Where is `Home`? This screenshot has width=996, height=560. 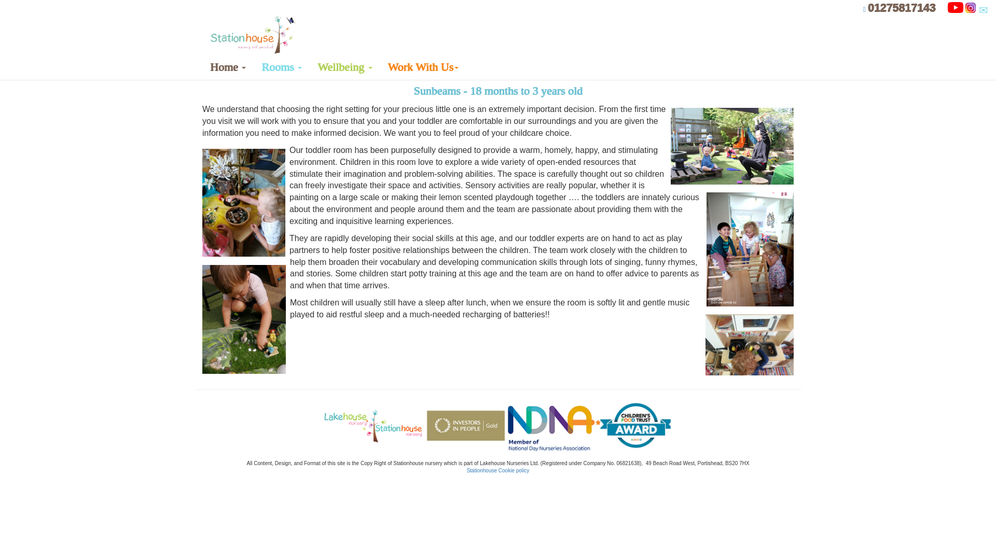
Home is located at coordinates (228, 66).